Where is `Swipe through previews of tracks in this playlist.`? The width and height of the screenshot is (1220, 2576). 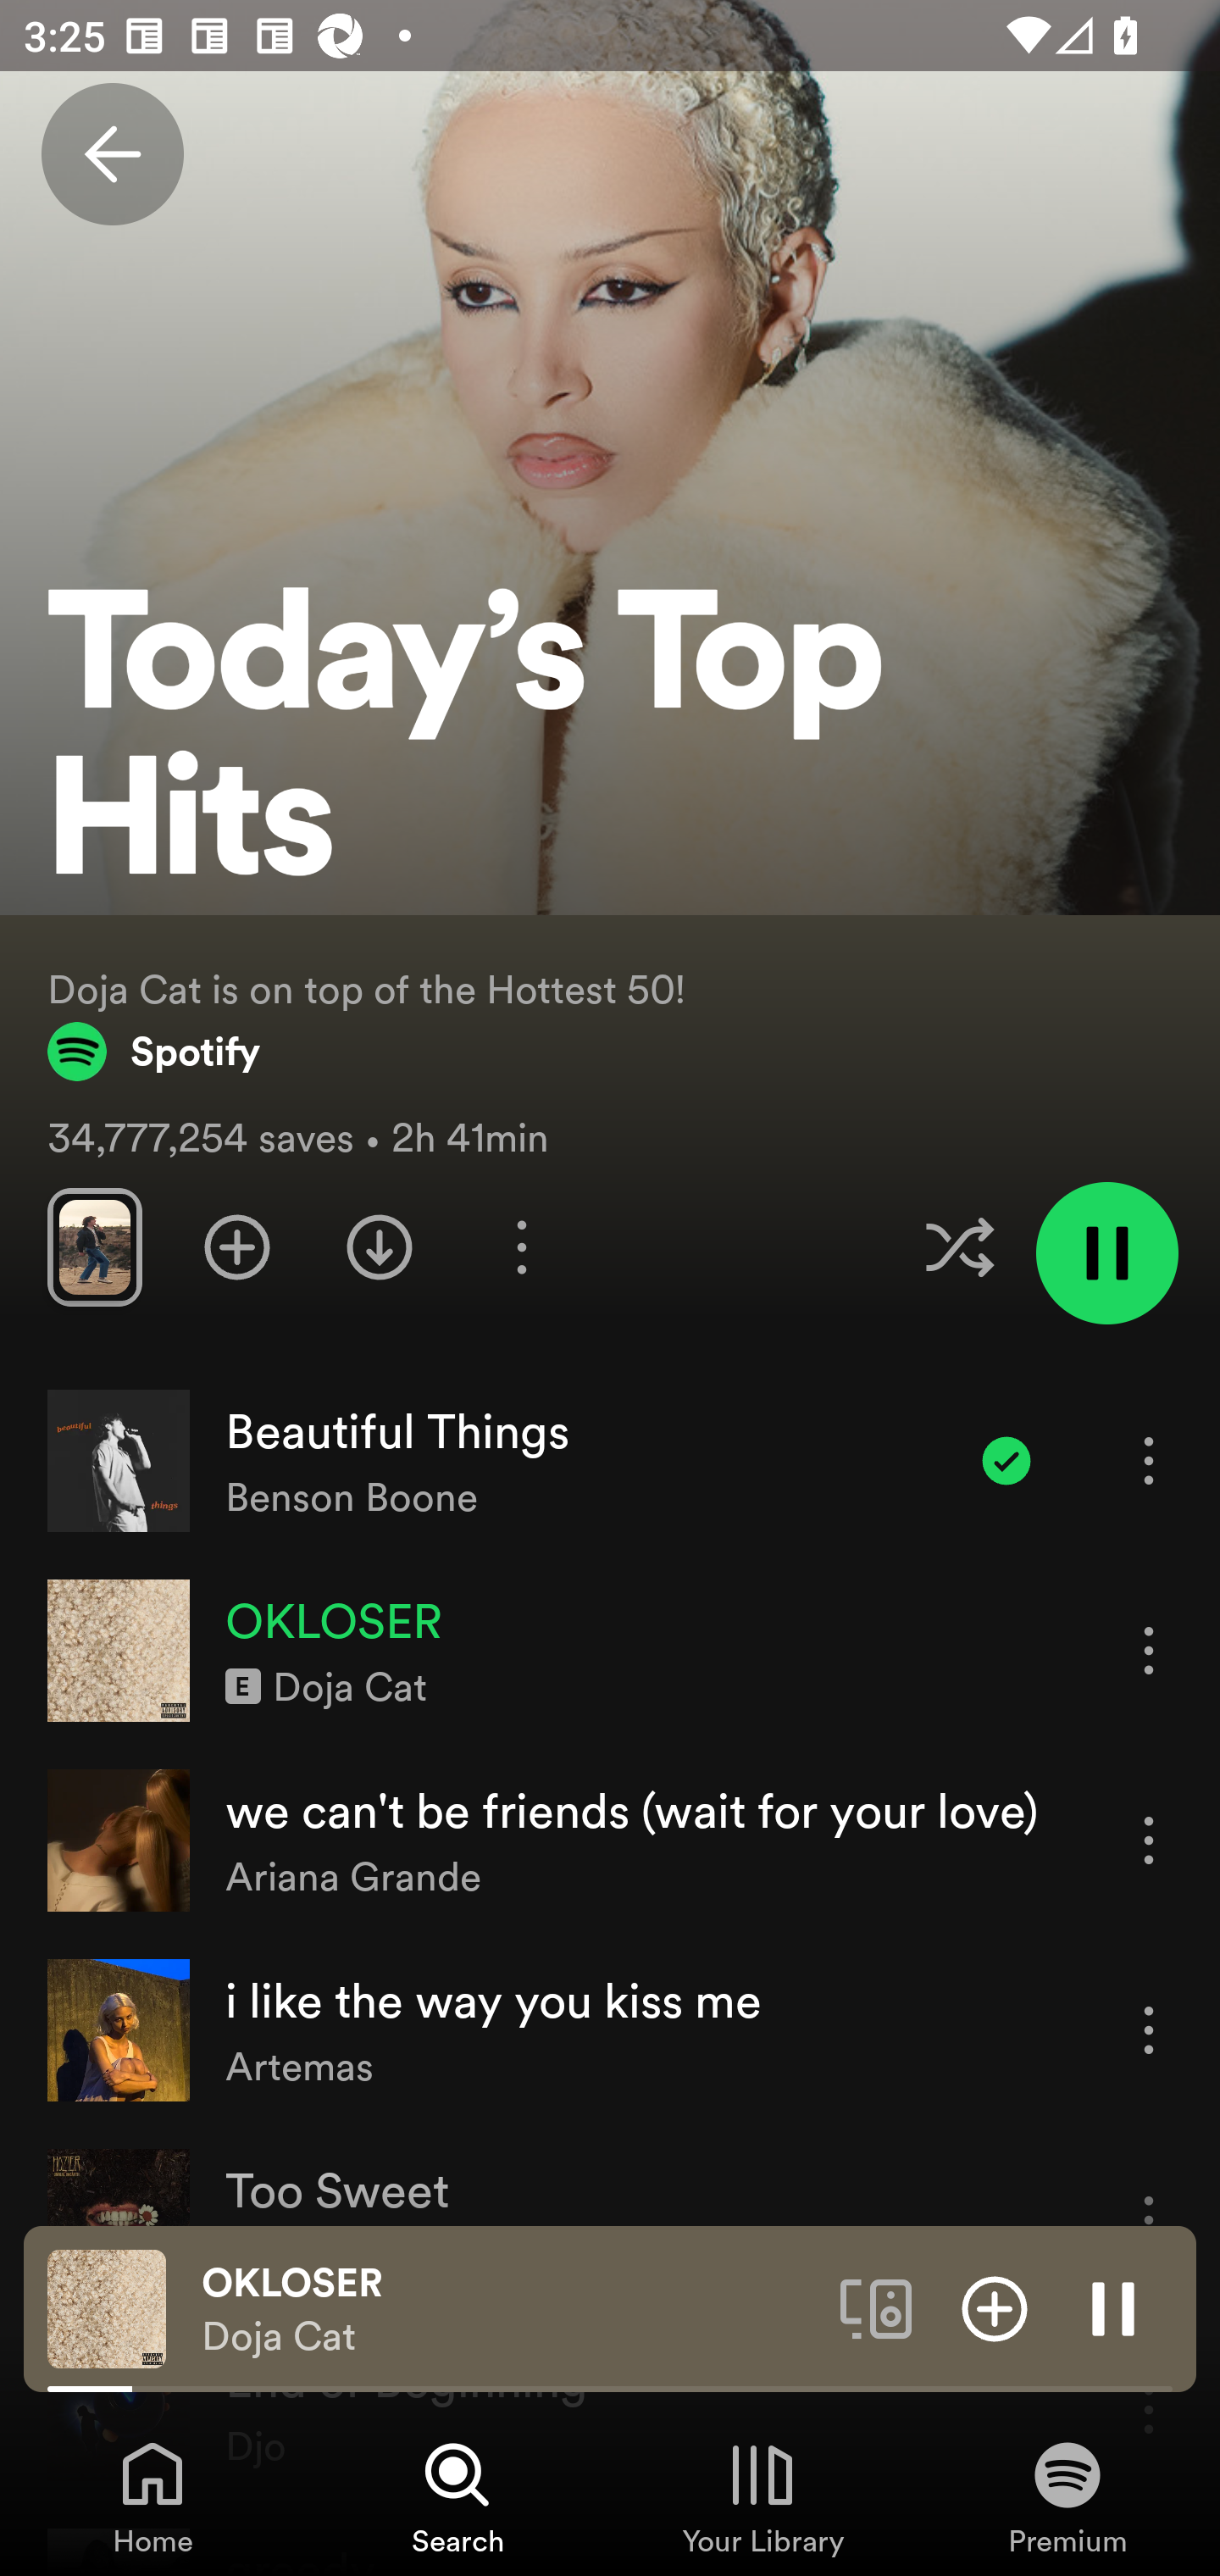 Swipe through previews of tracks in this playlist. is located at coordinates (94, 1247).